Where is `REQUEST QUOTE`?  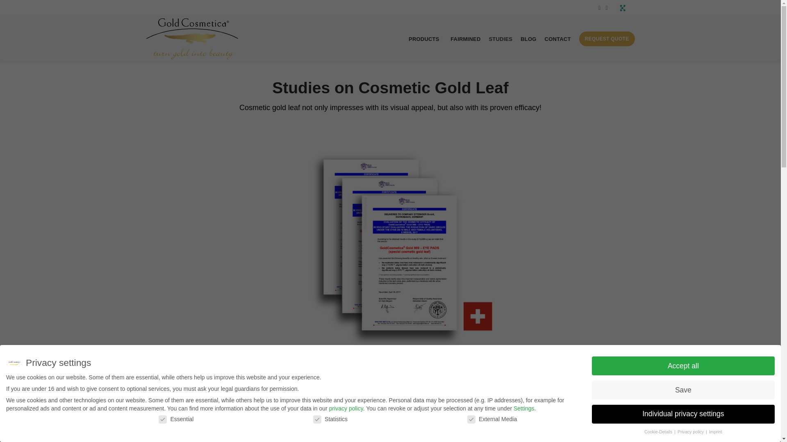
REQUEST QUOTE is located at coordinates (607, 38).